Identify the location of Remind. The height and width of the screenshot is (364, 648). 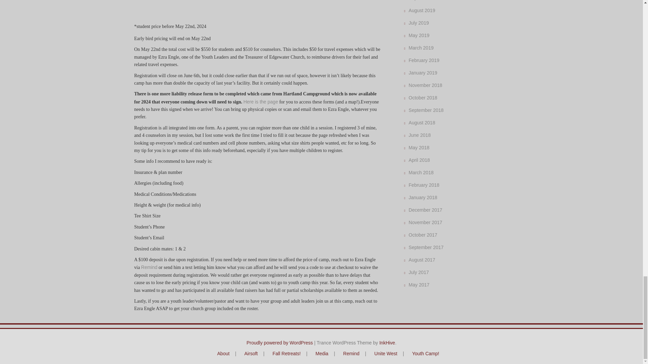
(149, 267).